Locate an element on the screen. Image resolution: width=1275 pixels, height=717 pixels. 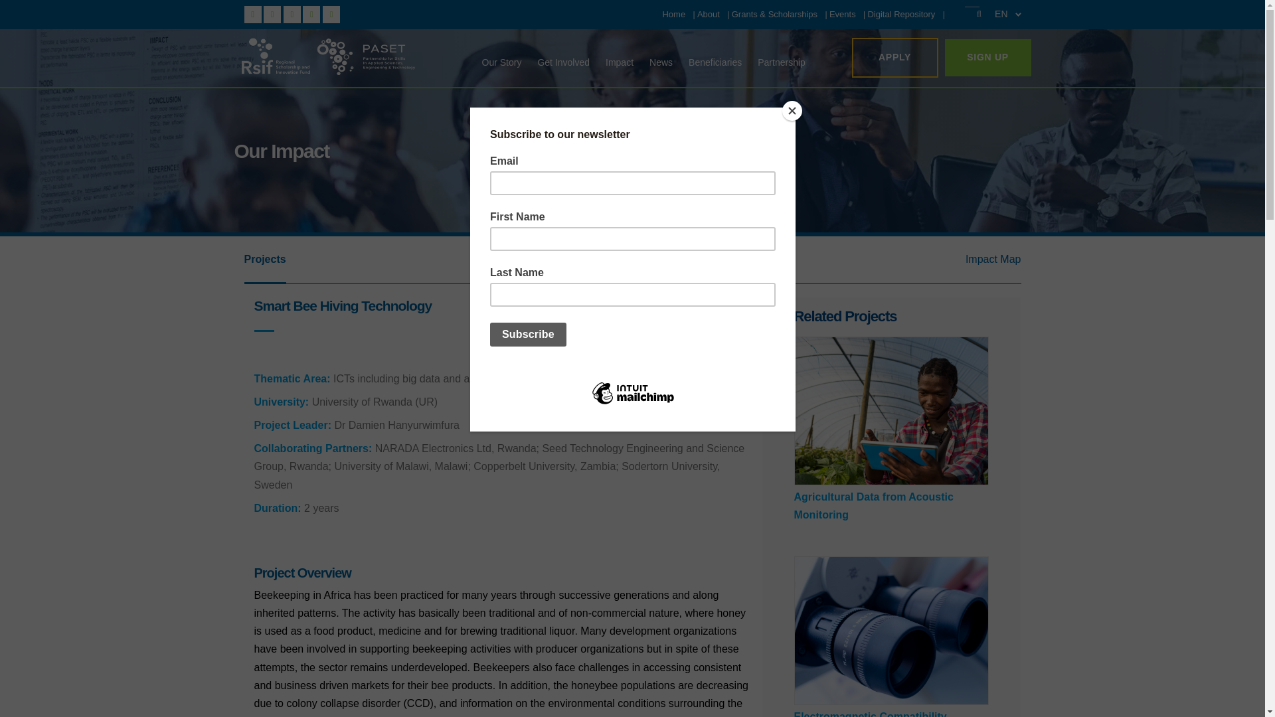
Linked In is located at coordinates (293, 13).